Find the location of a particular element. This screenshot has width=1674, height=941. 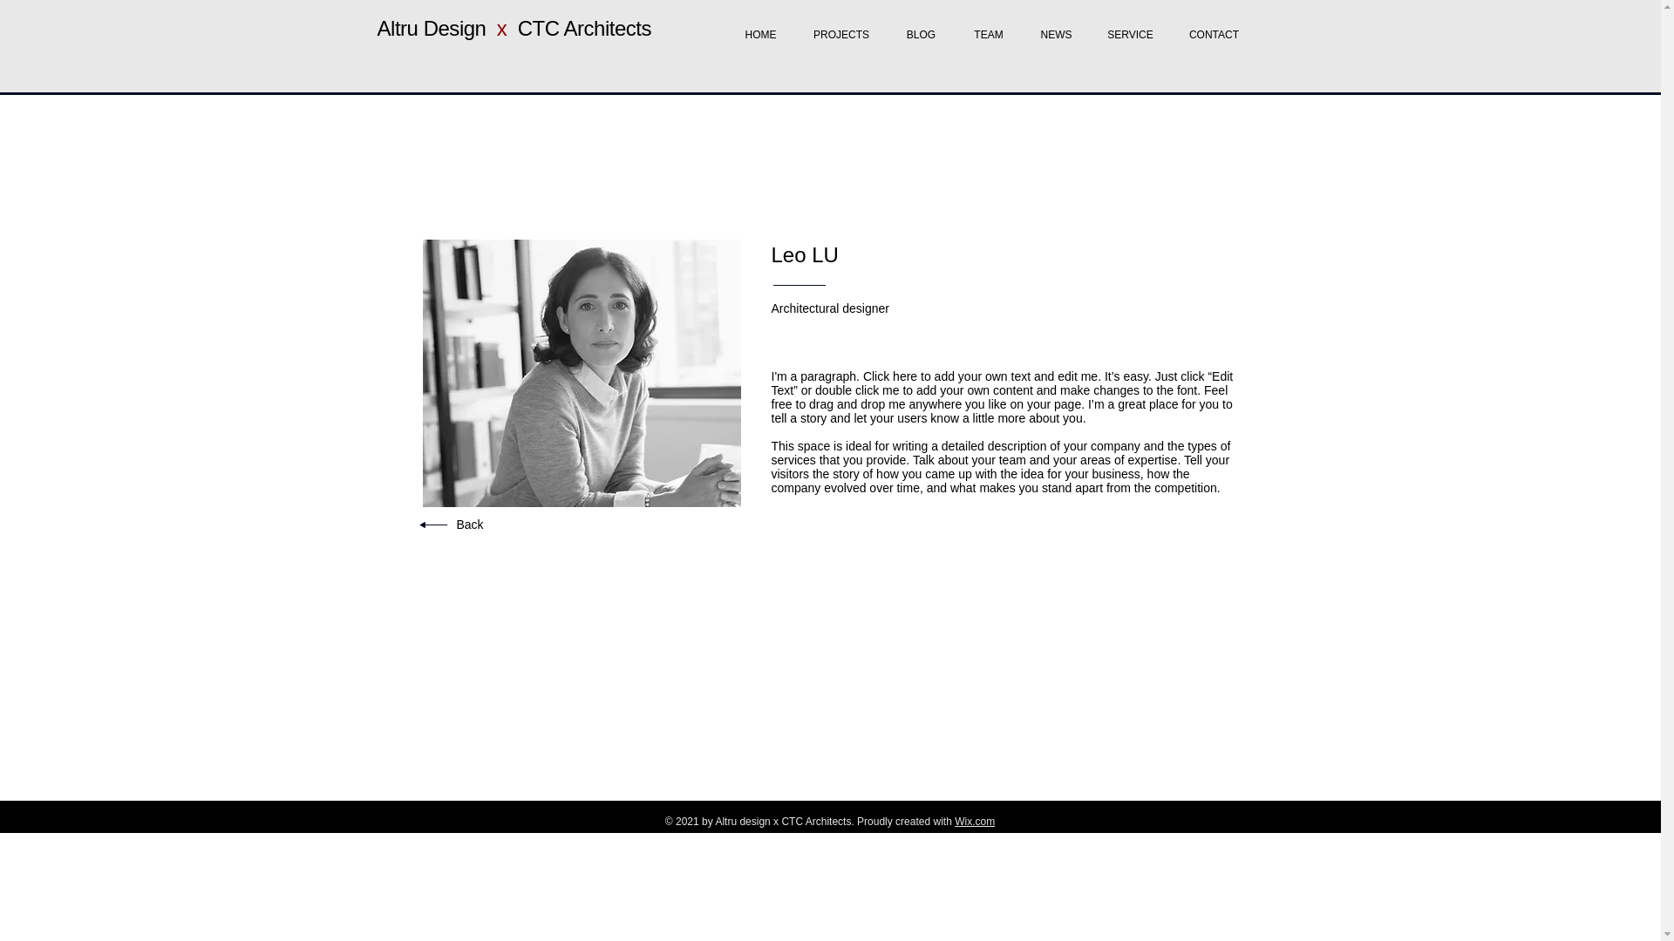

HOME is located at coordinates (760, 26).